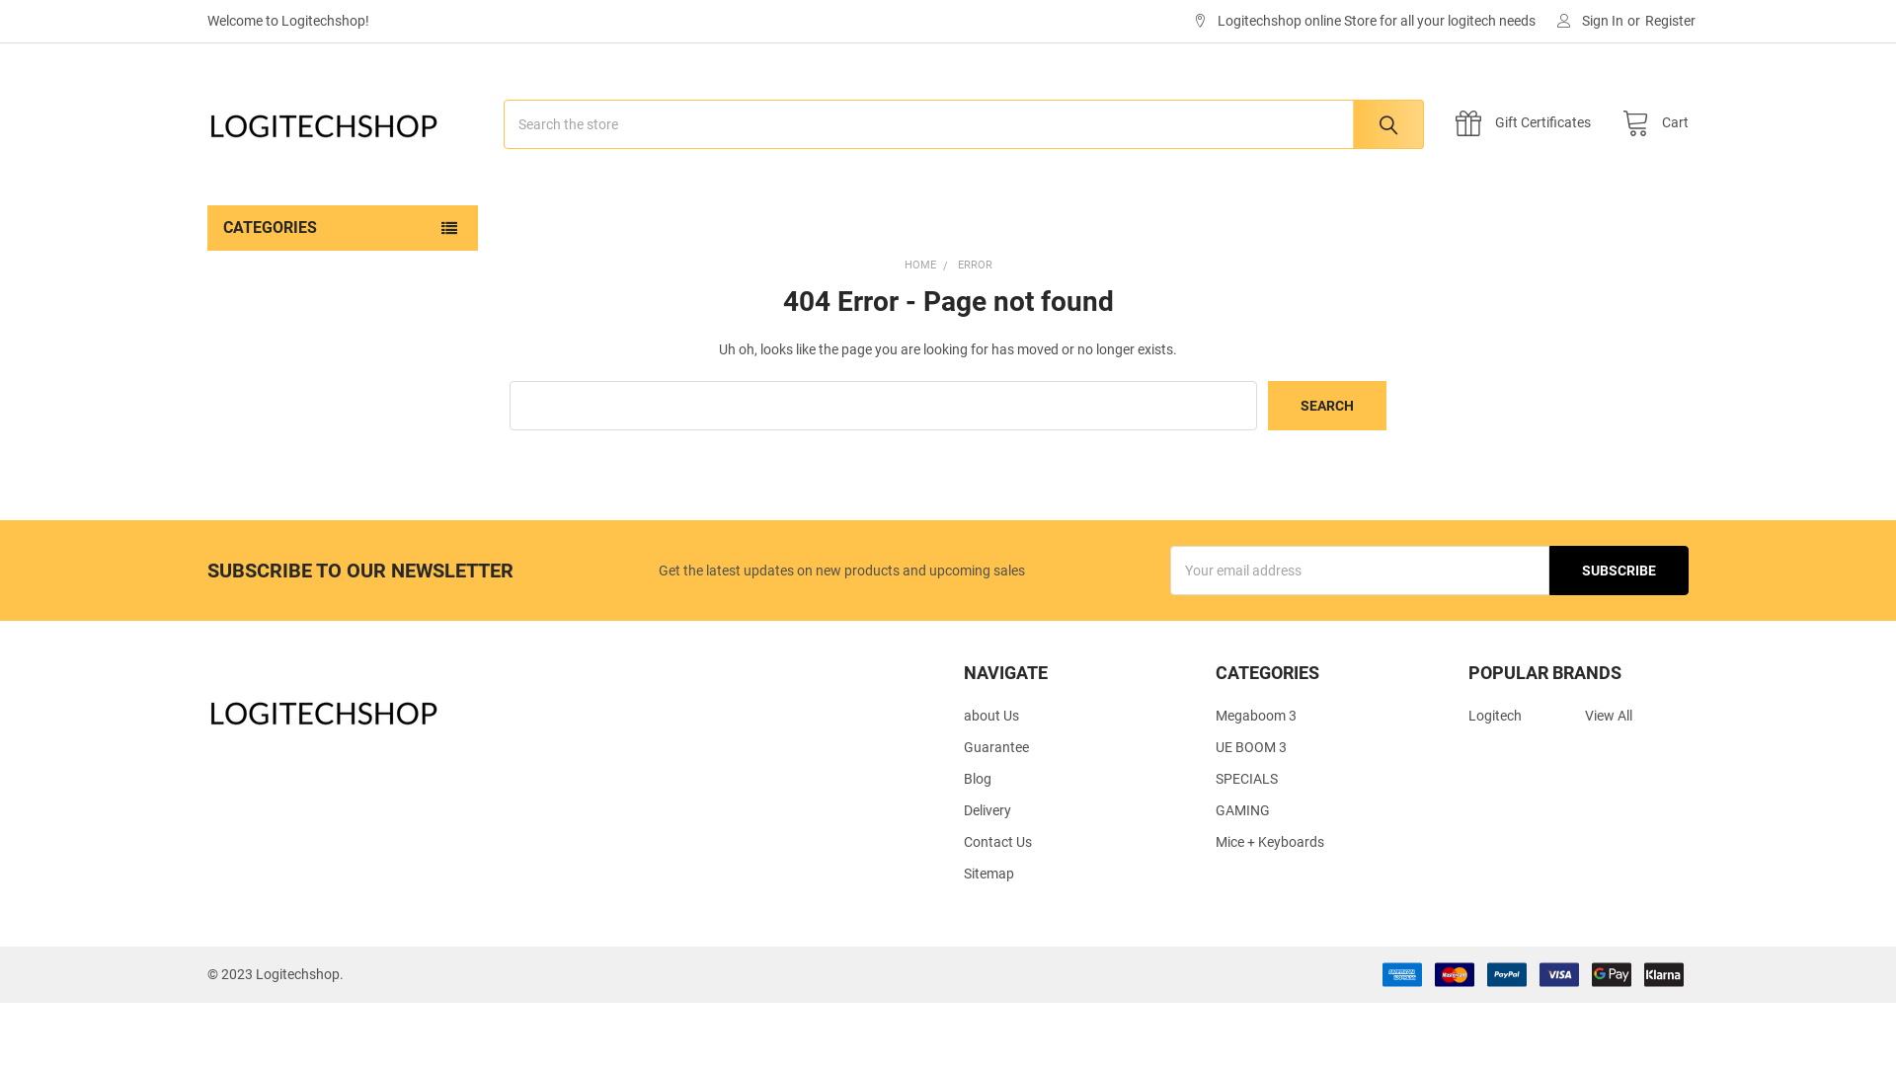 The image size is (1896, 1066). What do you see at coordinates (1860, 904) in the screenshot?
I see `Top of Page` at bounding box center [1860, 904].